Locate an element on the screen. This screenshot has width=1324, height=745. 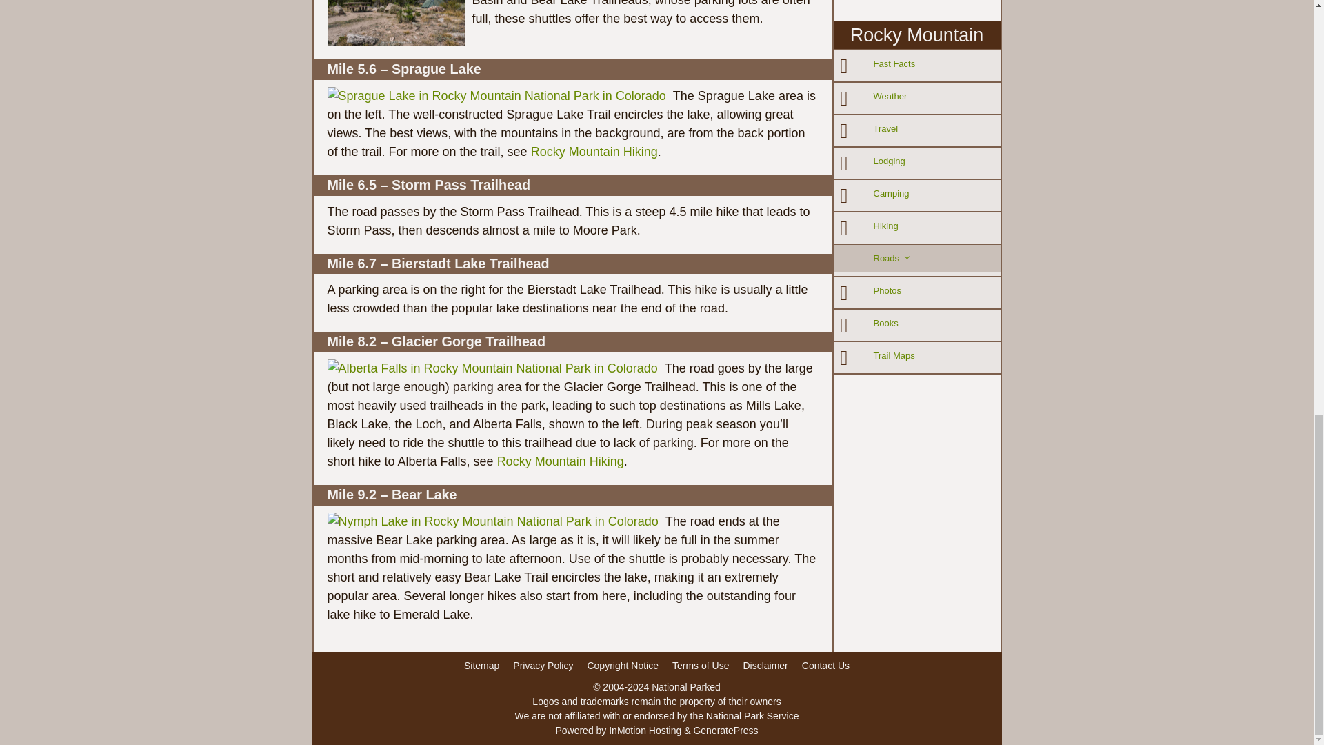
InMotion Hosting is located at coordinates (645, 730).